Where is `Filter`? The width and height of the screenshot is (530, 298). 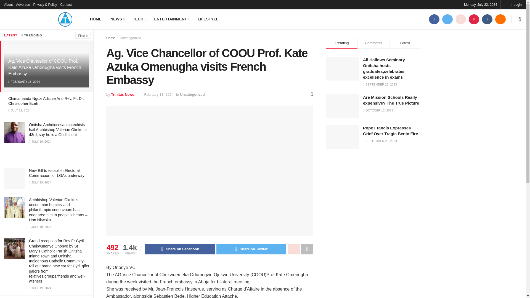
Filter is located at coordinates (83, 35).